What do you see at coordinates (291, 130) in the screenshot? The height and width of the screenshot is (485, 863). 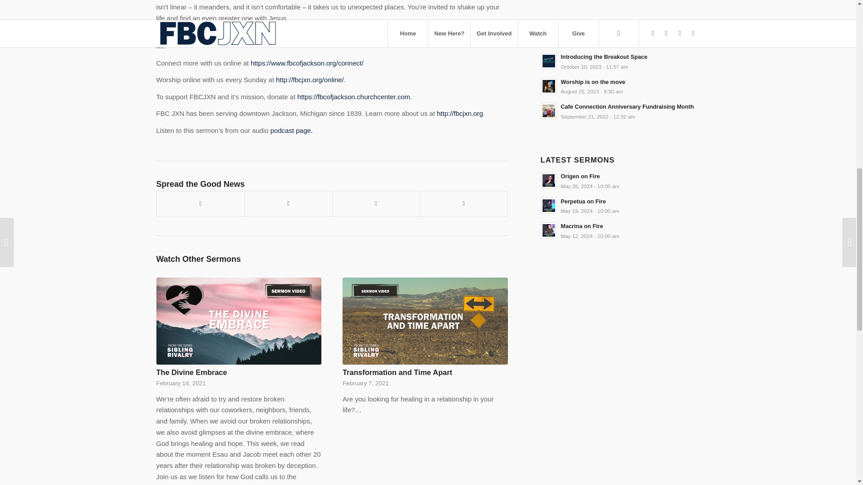 I see `podcast page.` at bounding box center [291, 130].